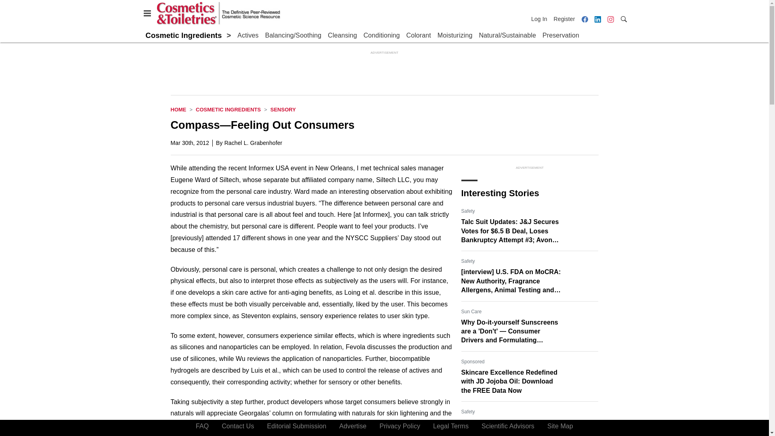 This screenshot has width=775, height=436. Describe the element at coordinates (283, 109) in the screenshot. I see `Sensory` at that location.